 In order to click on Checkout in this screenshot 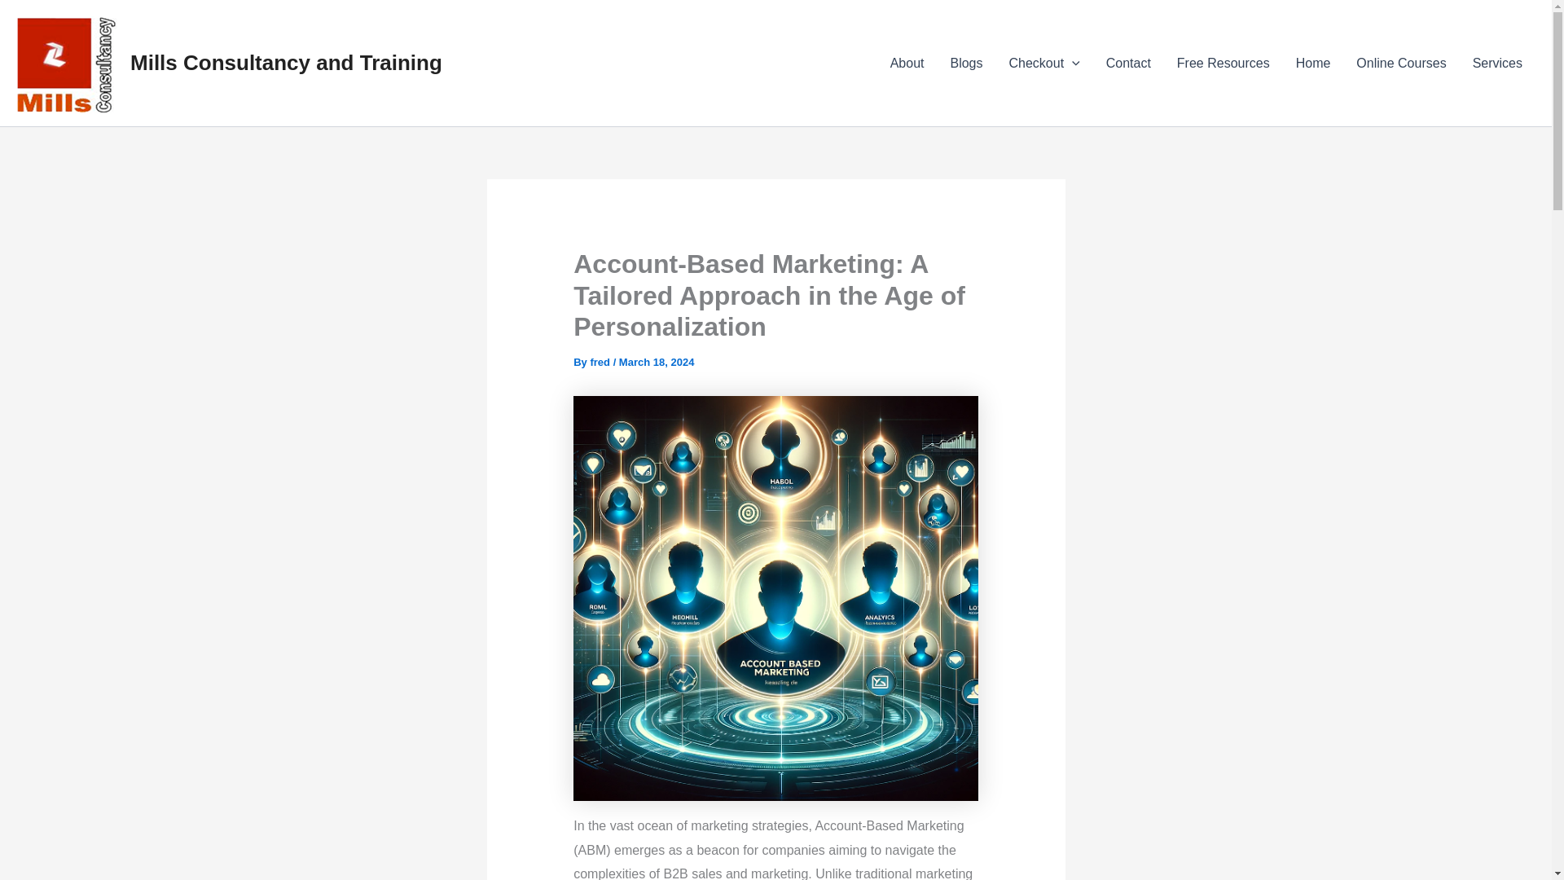, I will do `click(1044, 63)`.